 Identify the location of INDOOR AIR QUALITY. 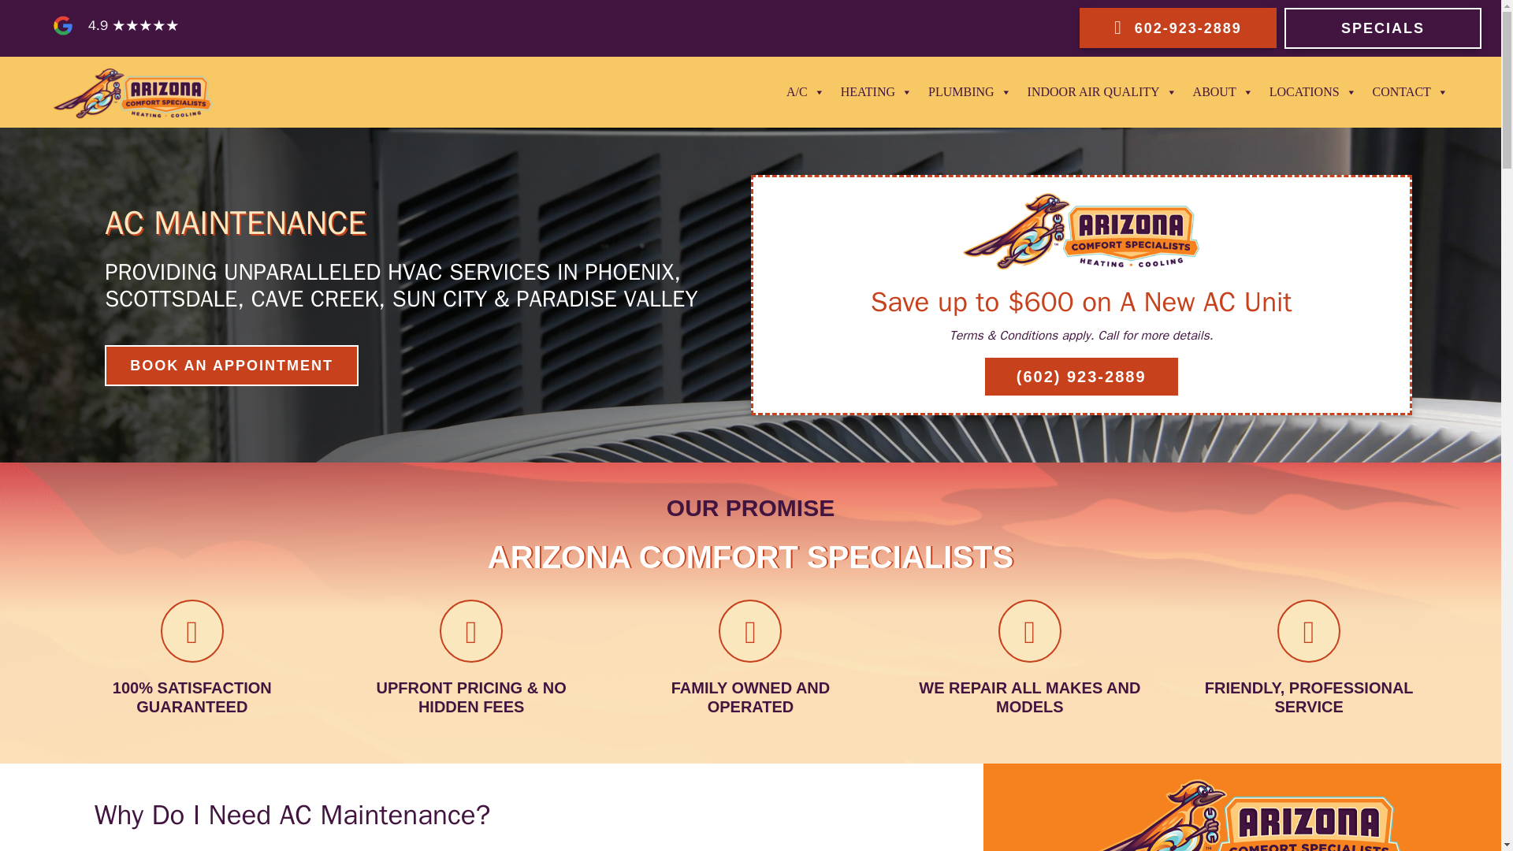
(1102, 92).